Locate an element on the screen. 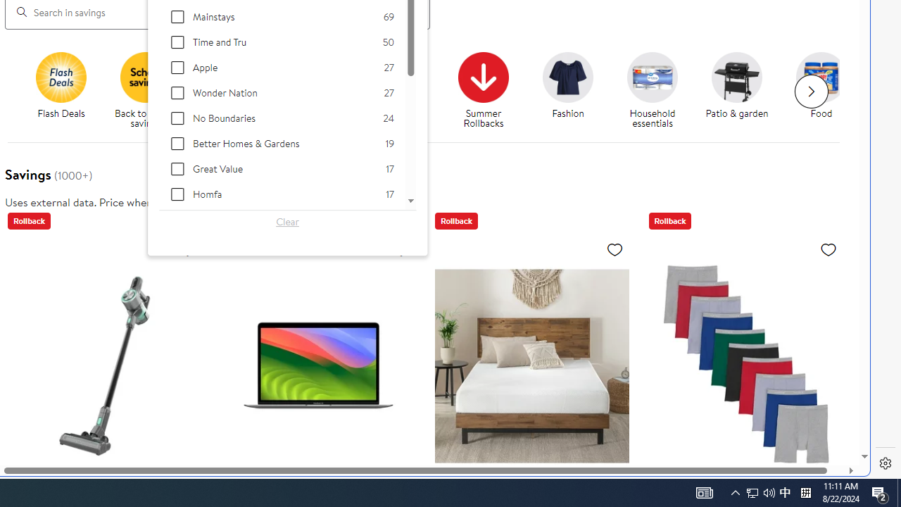  Back to school savings is located at coordinates (151, 90).